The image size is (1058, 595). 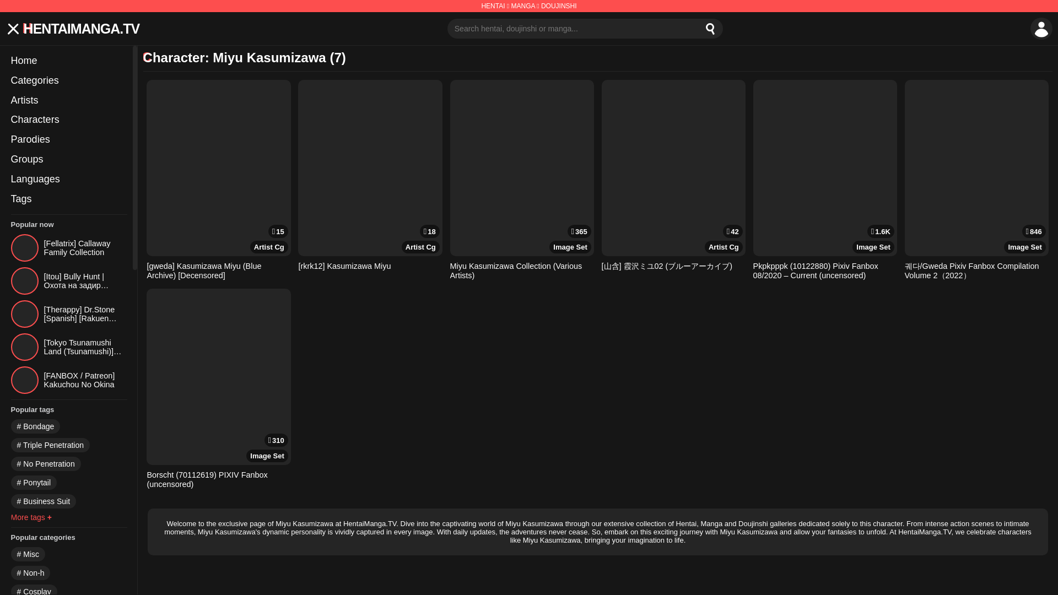 What do you see at coordinates (68, 61) in the screenshot?
I see `Home` at bounding box center [68, 61].